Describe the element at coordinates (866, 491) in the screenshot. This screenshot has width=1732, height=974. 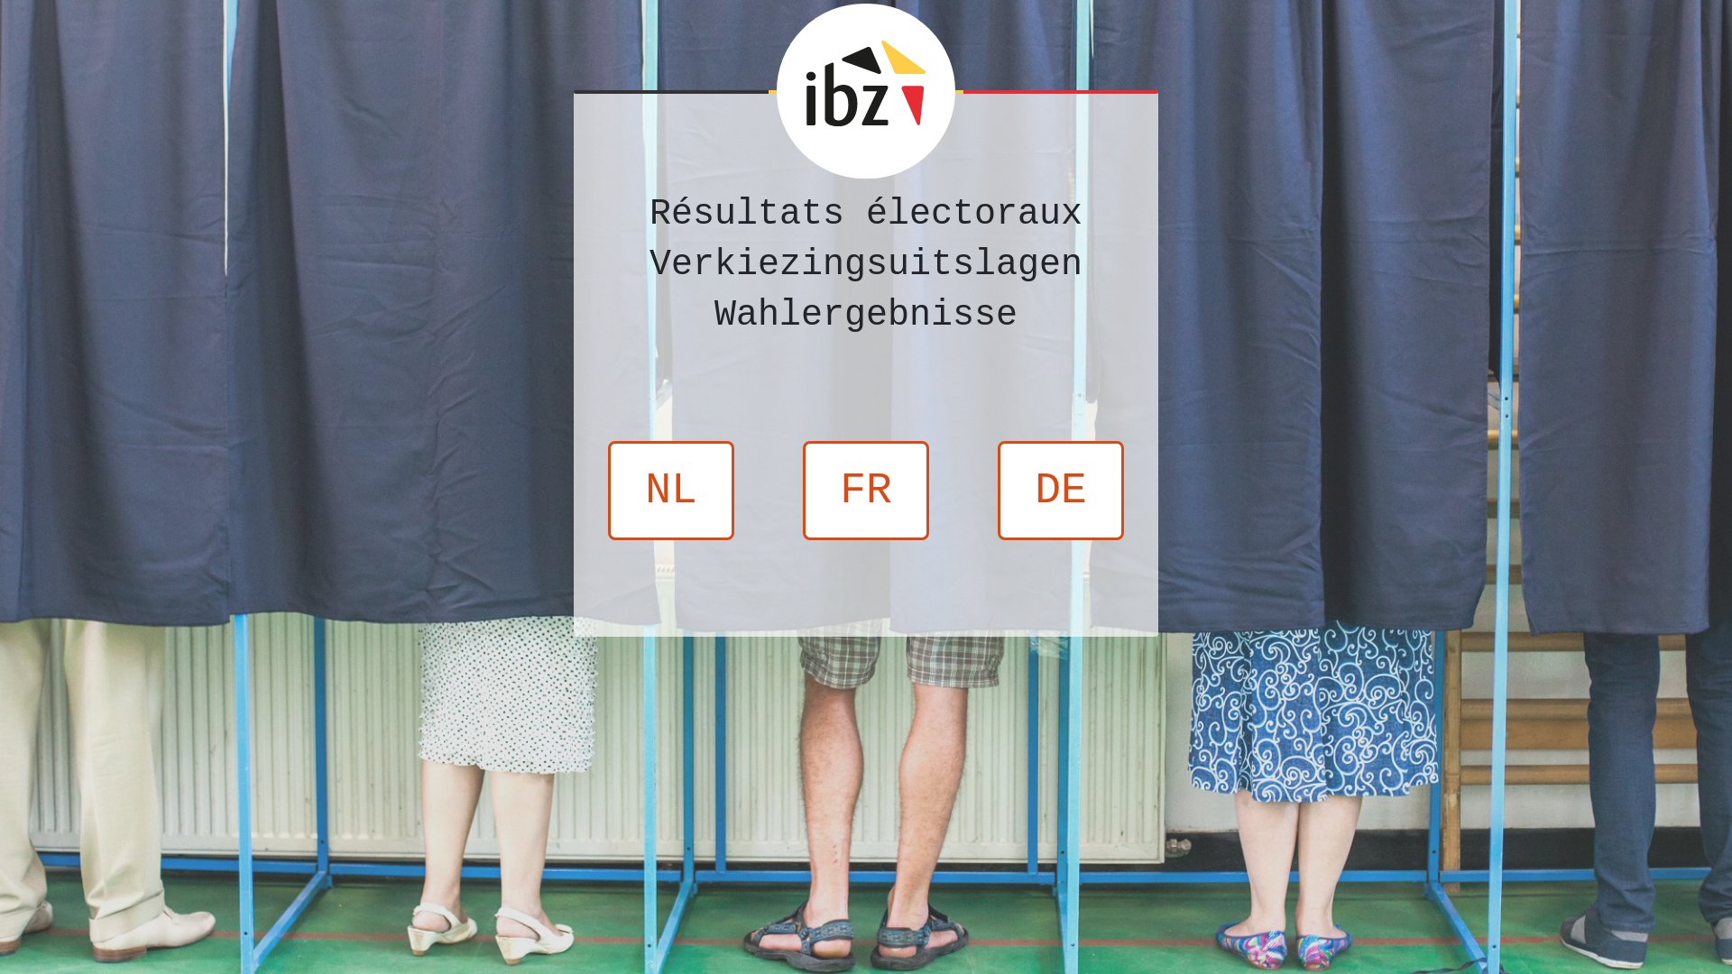
I see `FR` at that location.